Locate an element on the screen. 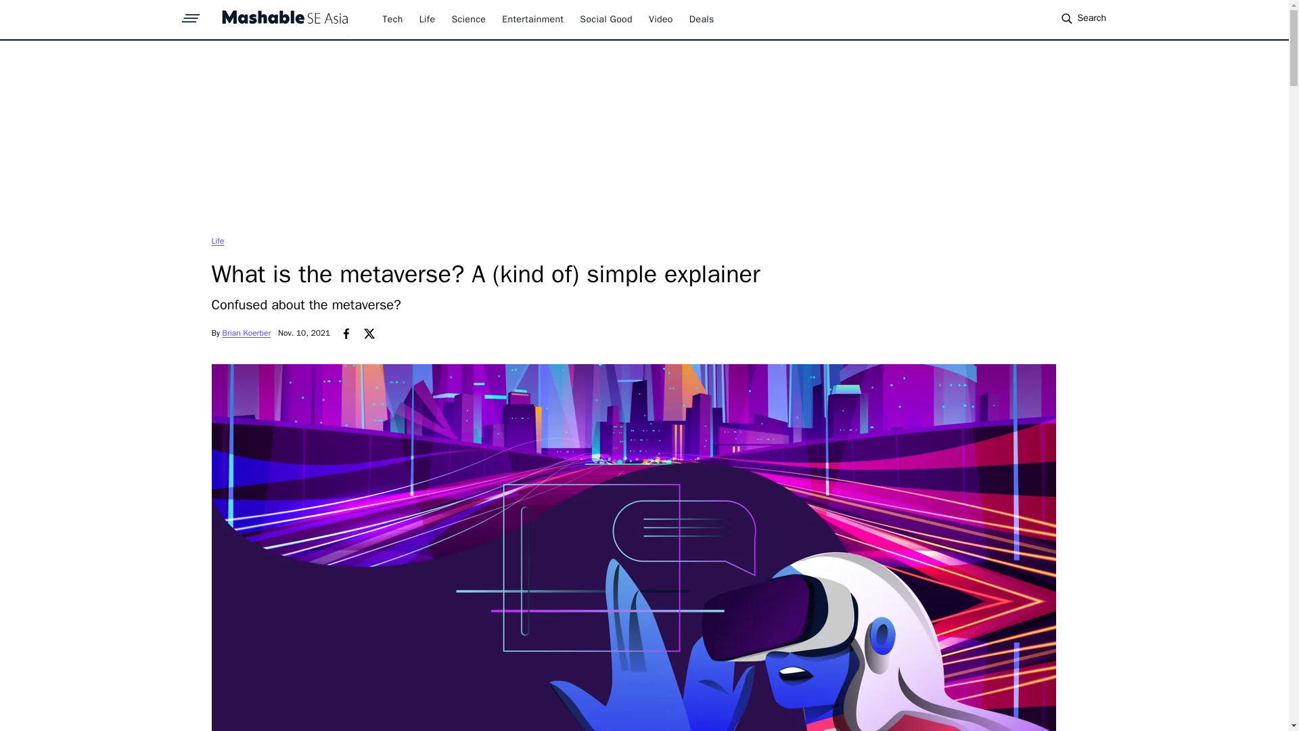 The height and width of the screenshot is (731, 1299). Video is located at coordinates (660, 19).